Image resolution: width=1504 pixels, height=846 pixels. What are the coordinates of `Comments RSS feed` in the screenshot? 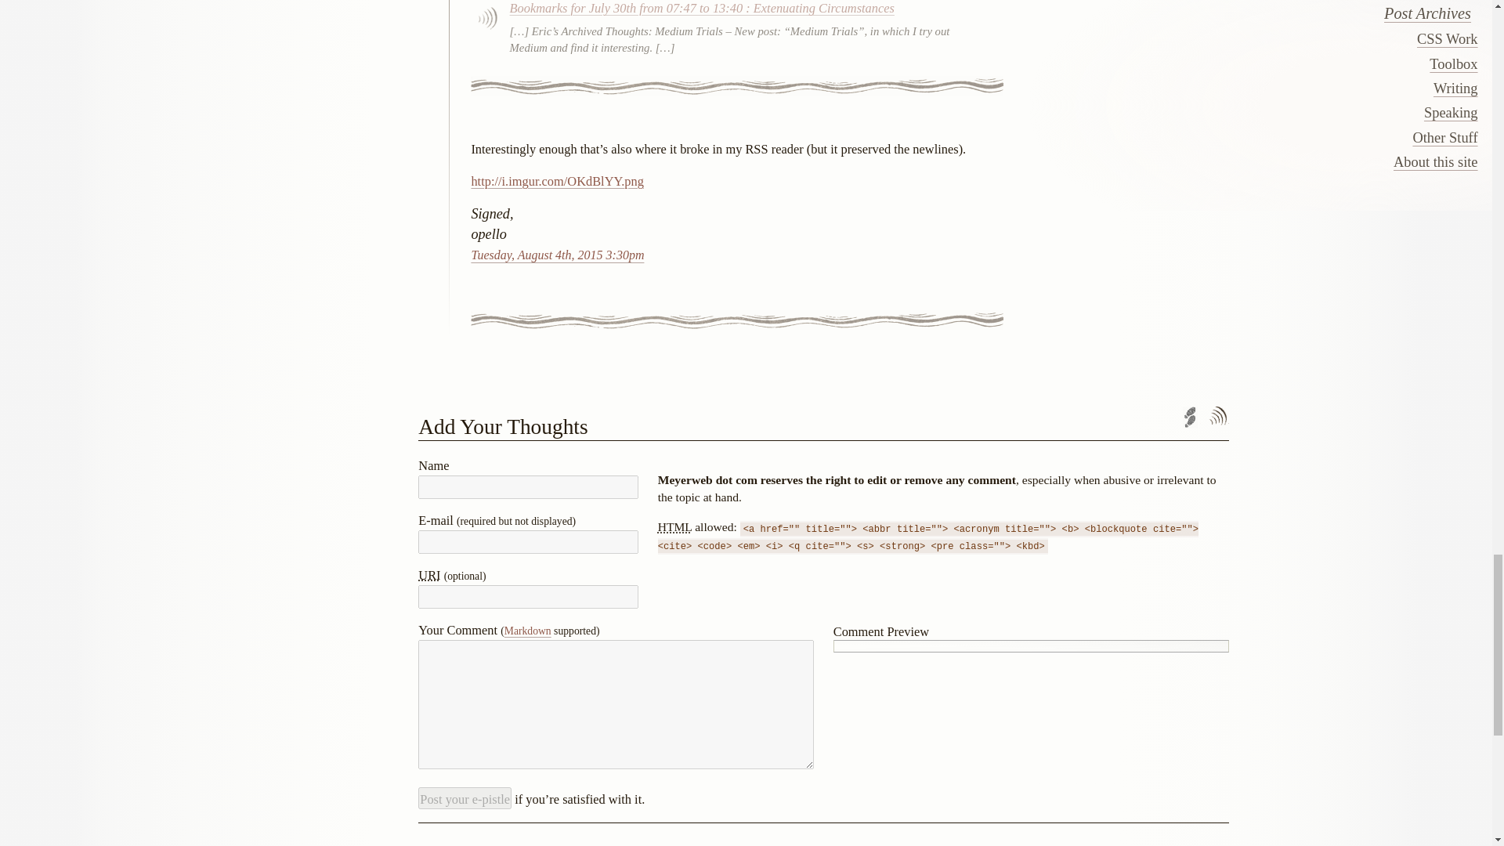 It's located at (1217, 417).